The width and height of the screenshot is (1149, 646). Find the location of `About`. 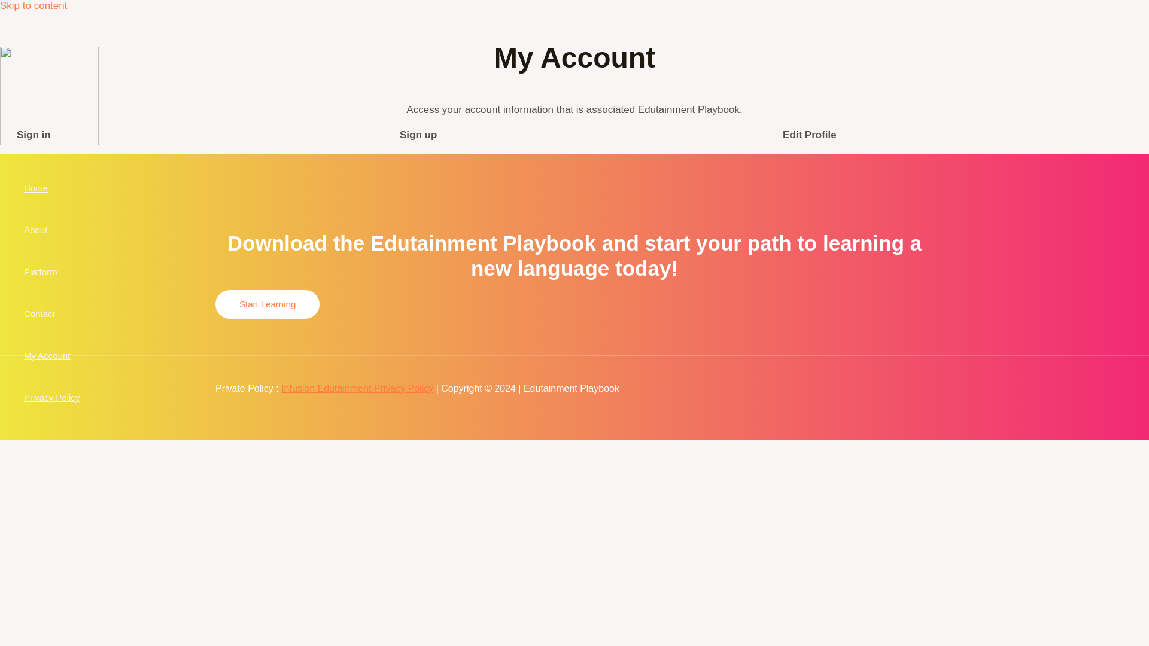

About is located at coordinates (51, 230).